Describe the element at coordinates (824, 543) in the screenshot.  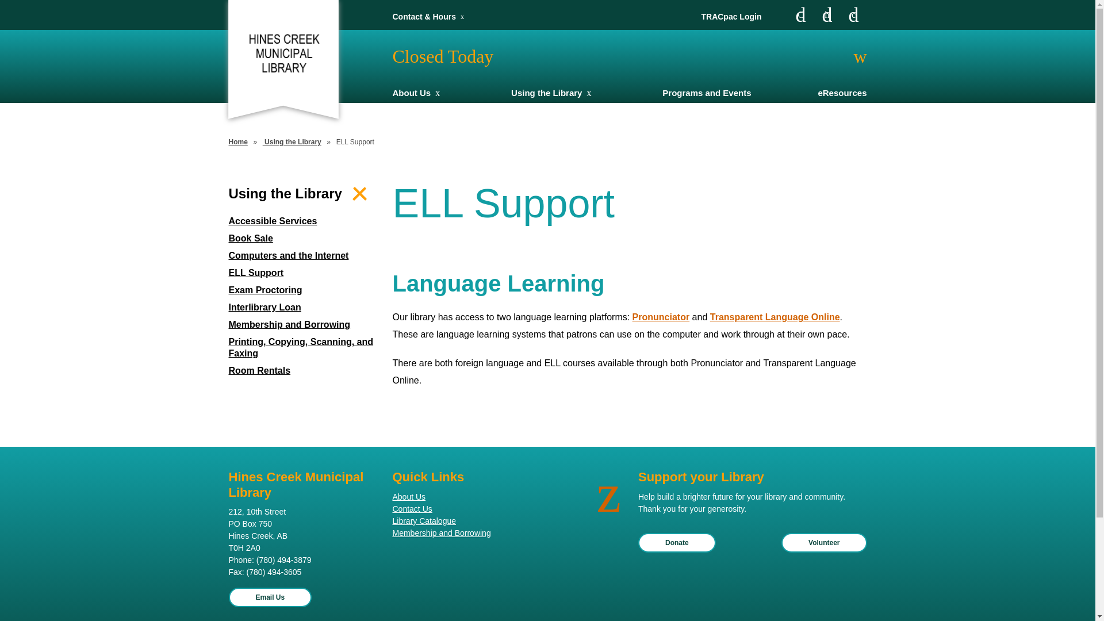
I see `Volunteer` at that location.